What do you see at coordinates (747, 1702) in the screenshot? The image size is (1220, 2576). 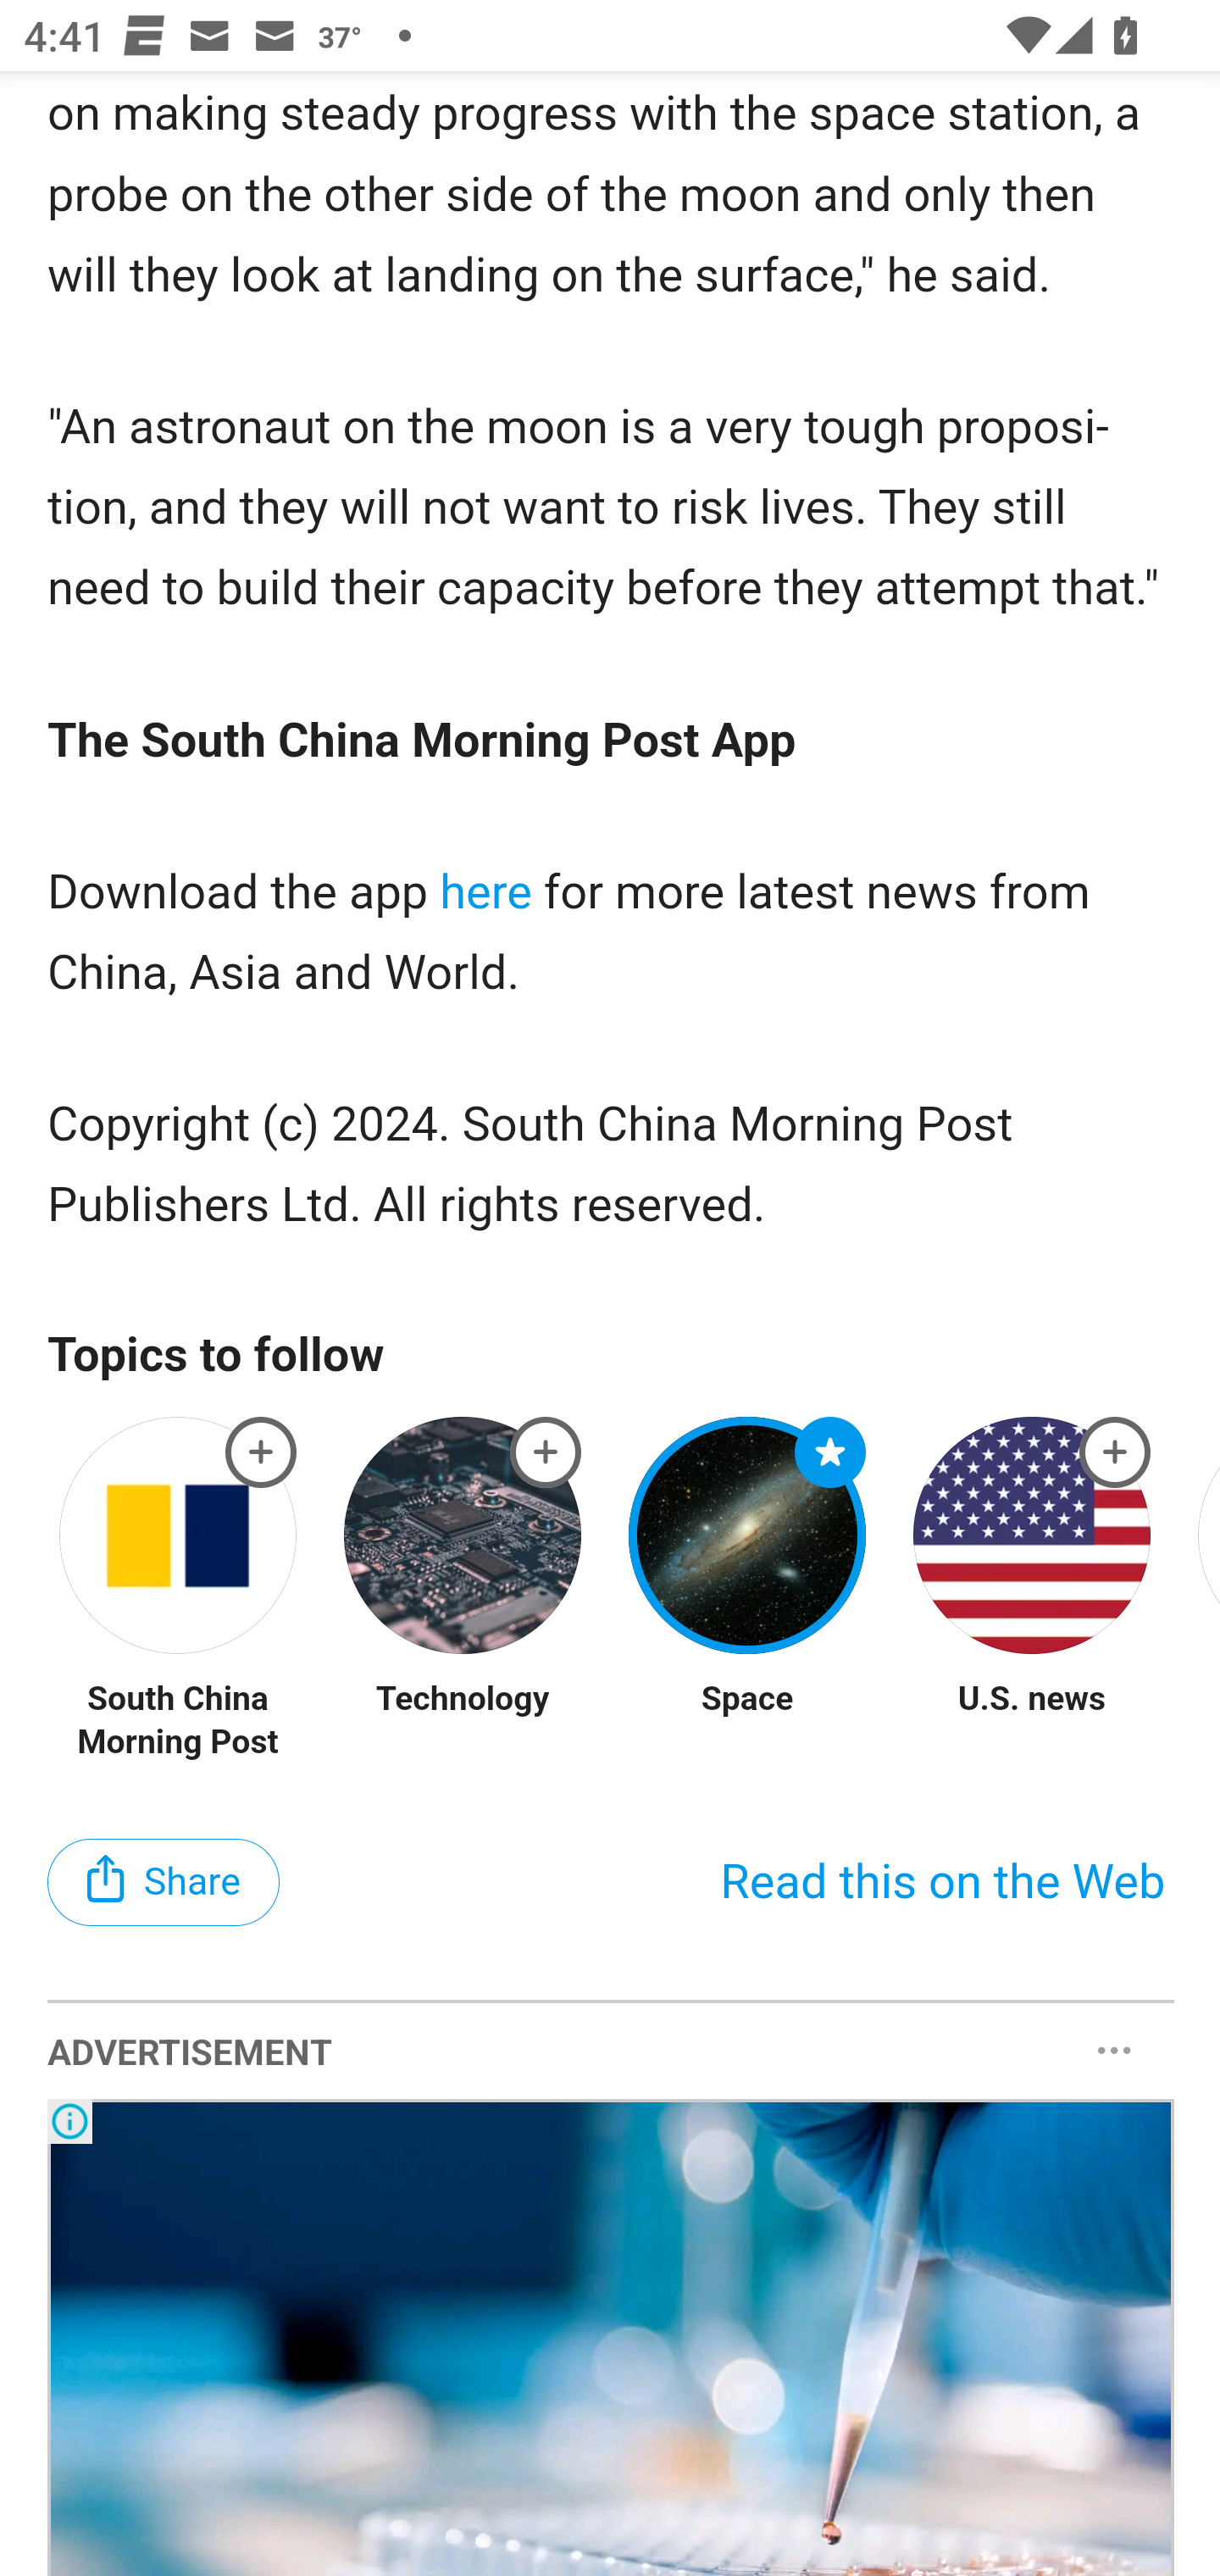 I see `Space` at bounding box center [747, 1702].